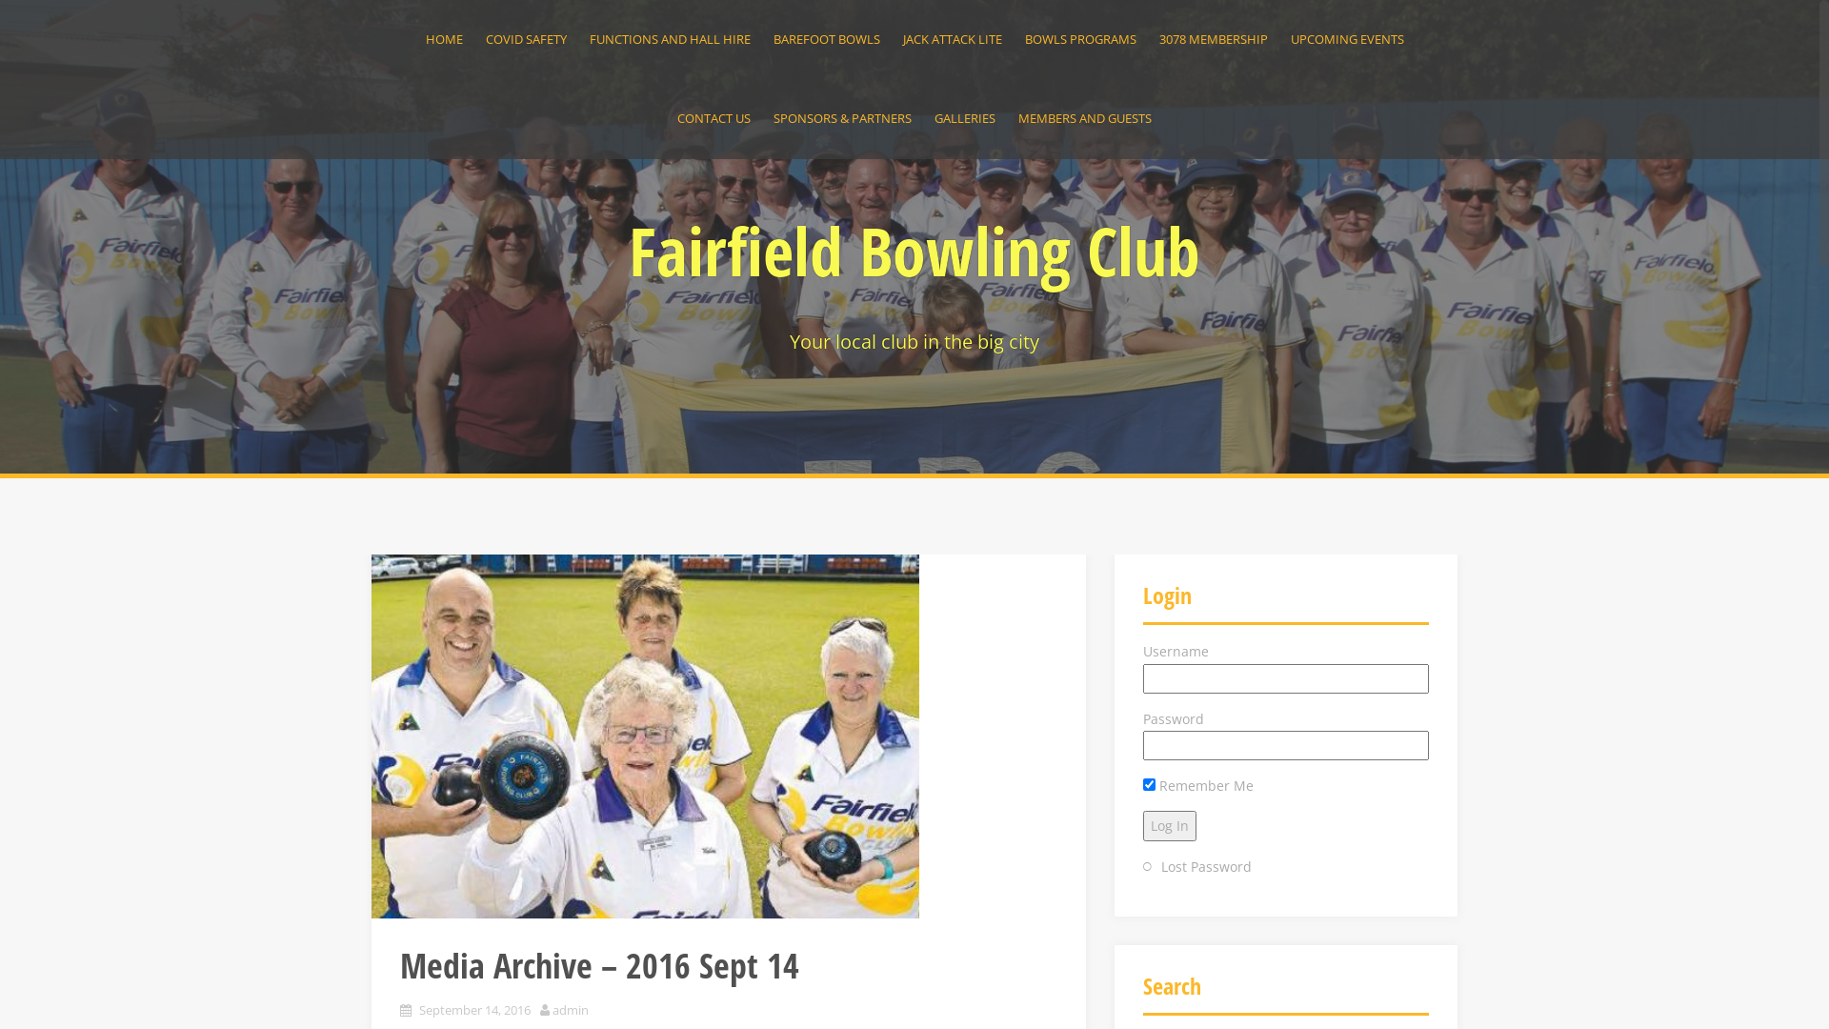 Image resolution: width=1829 pixels, height=1029 pixels. What do you see at coordinates (1080, 40) in the screenshot?
I see `BOWLS PROGRAMS` at bounding box center [1080, 40].